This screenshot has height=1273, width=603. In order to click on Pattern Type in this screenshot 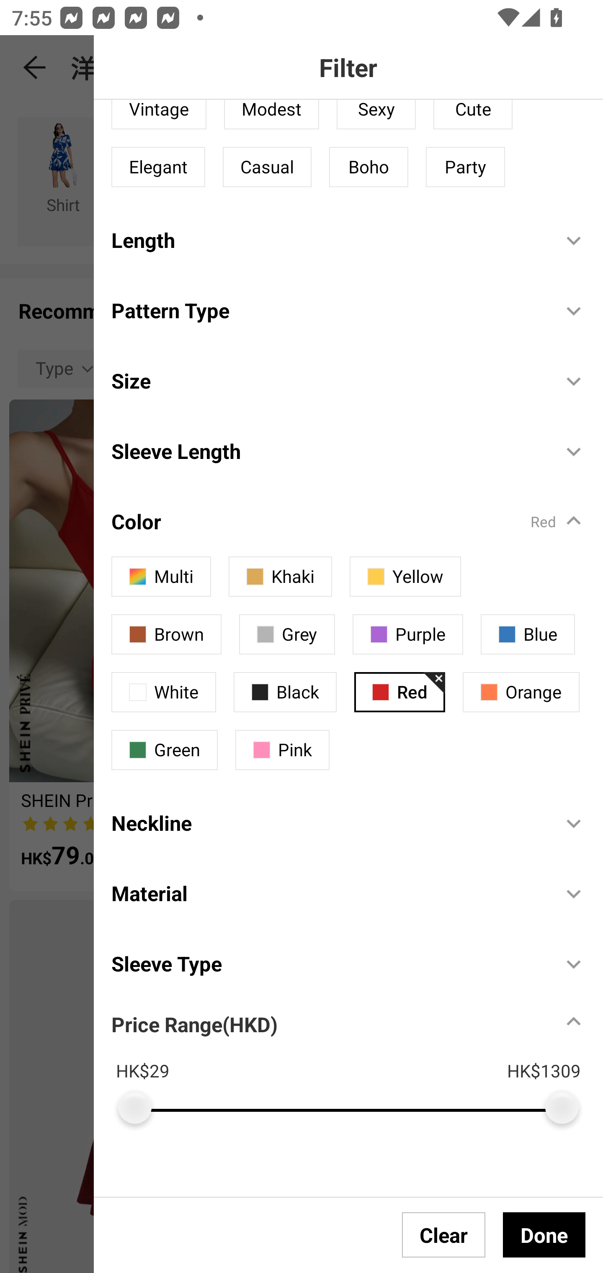, I will do `click(328, 311)`.